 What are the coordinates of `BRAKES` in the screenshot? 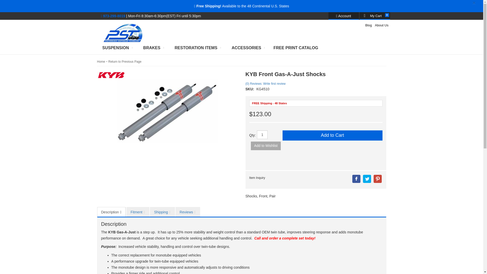 It's located at (153, 48).